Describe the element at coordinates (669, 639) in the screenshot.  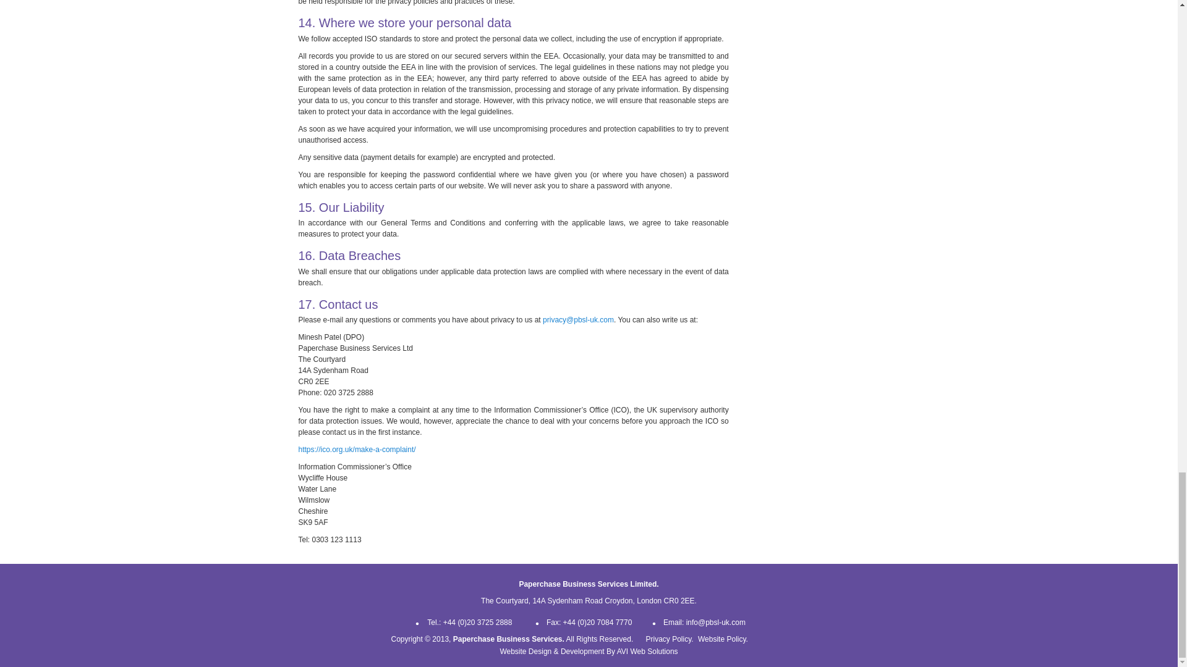
I see `Privacy Policy.` at that location.